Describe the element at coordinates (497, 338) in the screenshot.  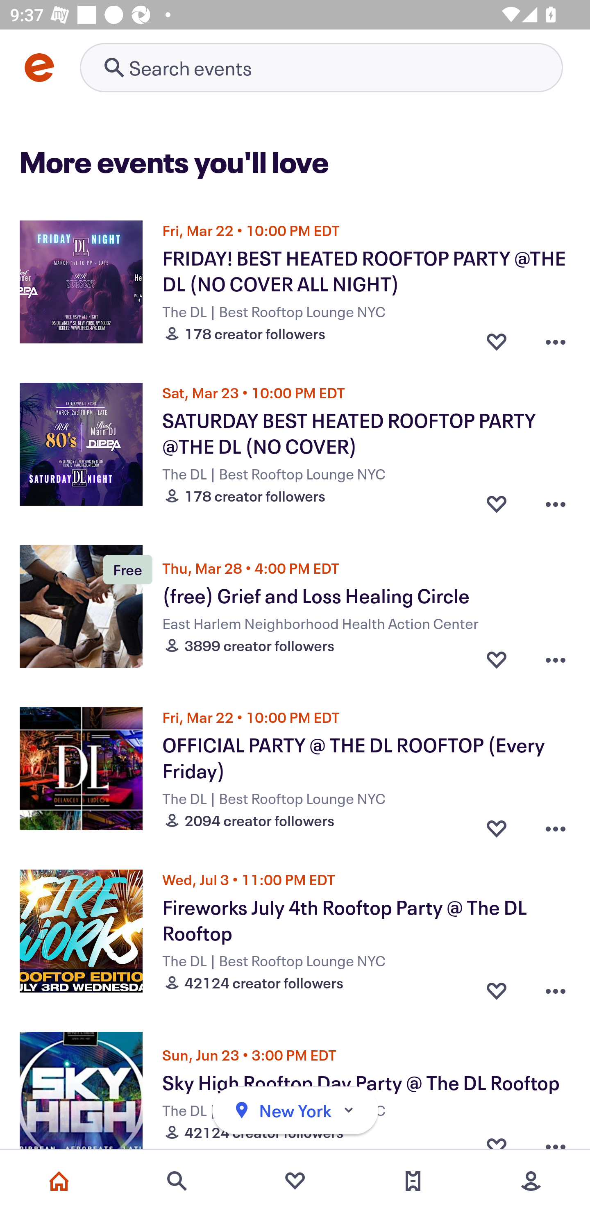
I see `Favorite button` at that location.